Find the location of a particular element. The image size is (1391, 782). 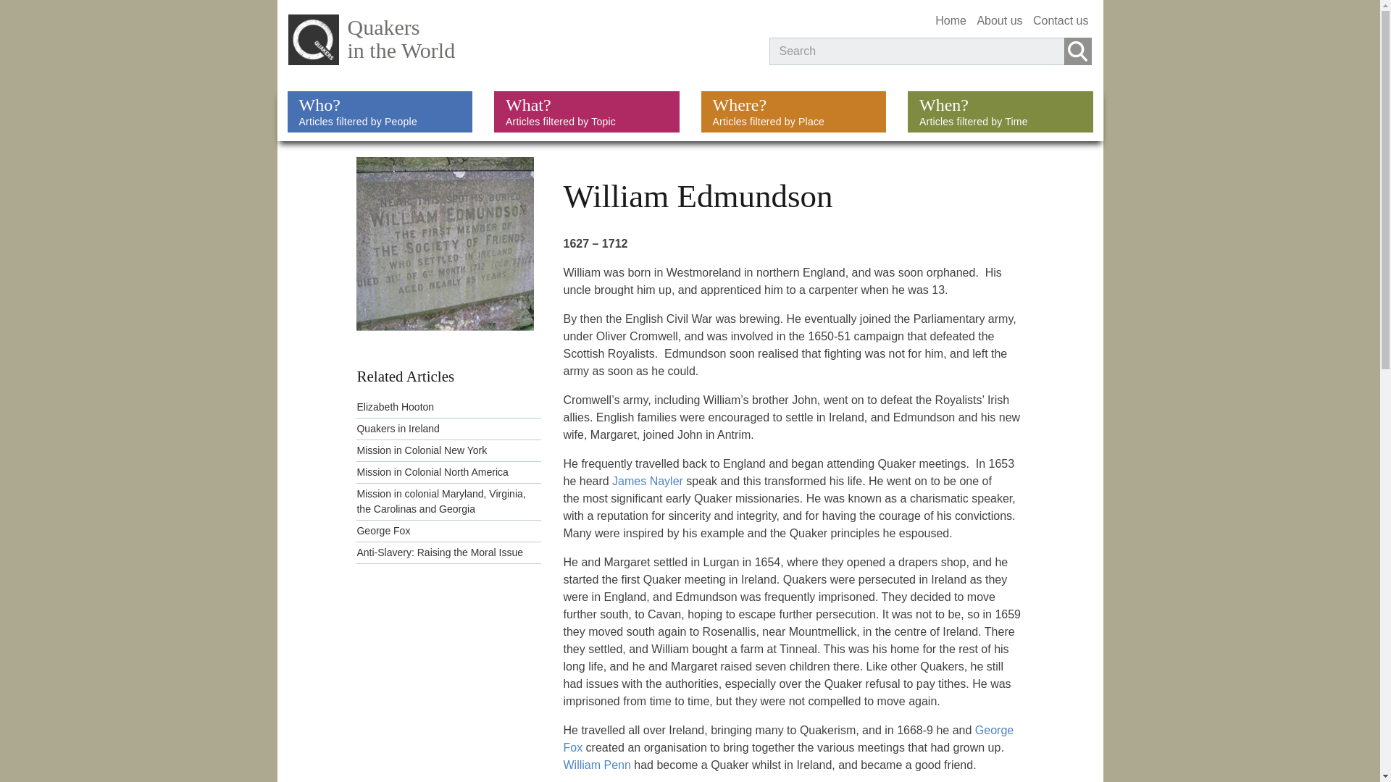

Contact us is located at coordinates (1001, 112).